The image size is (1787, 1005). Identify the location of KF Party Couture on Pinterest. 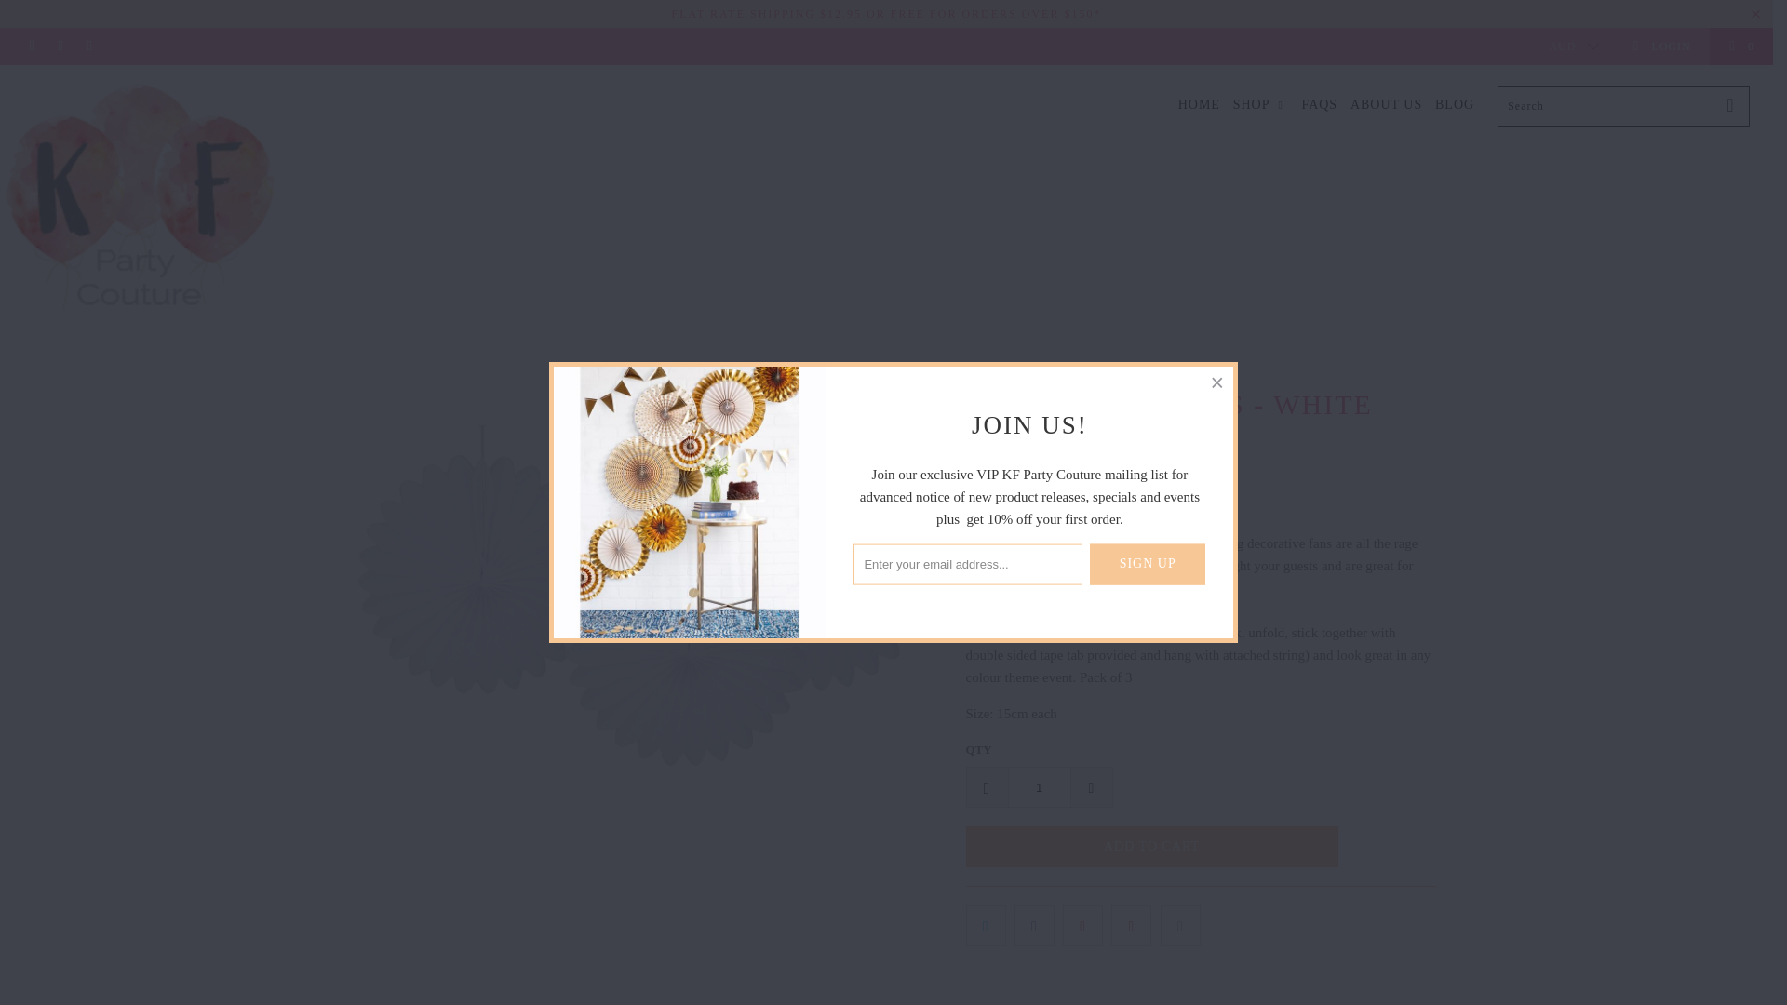
(60, 47).